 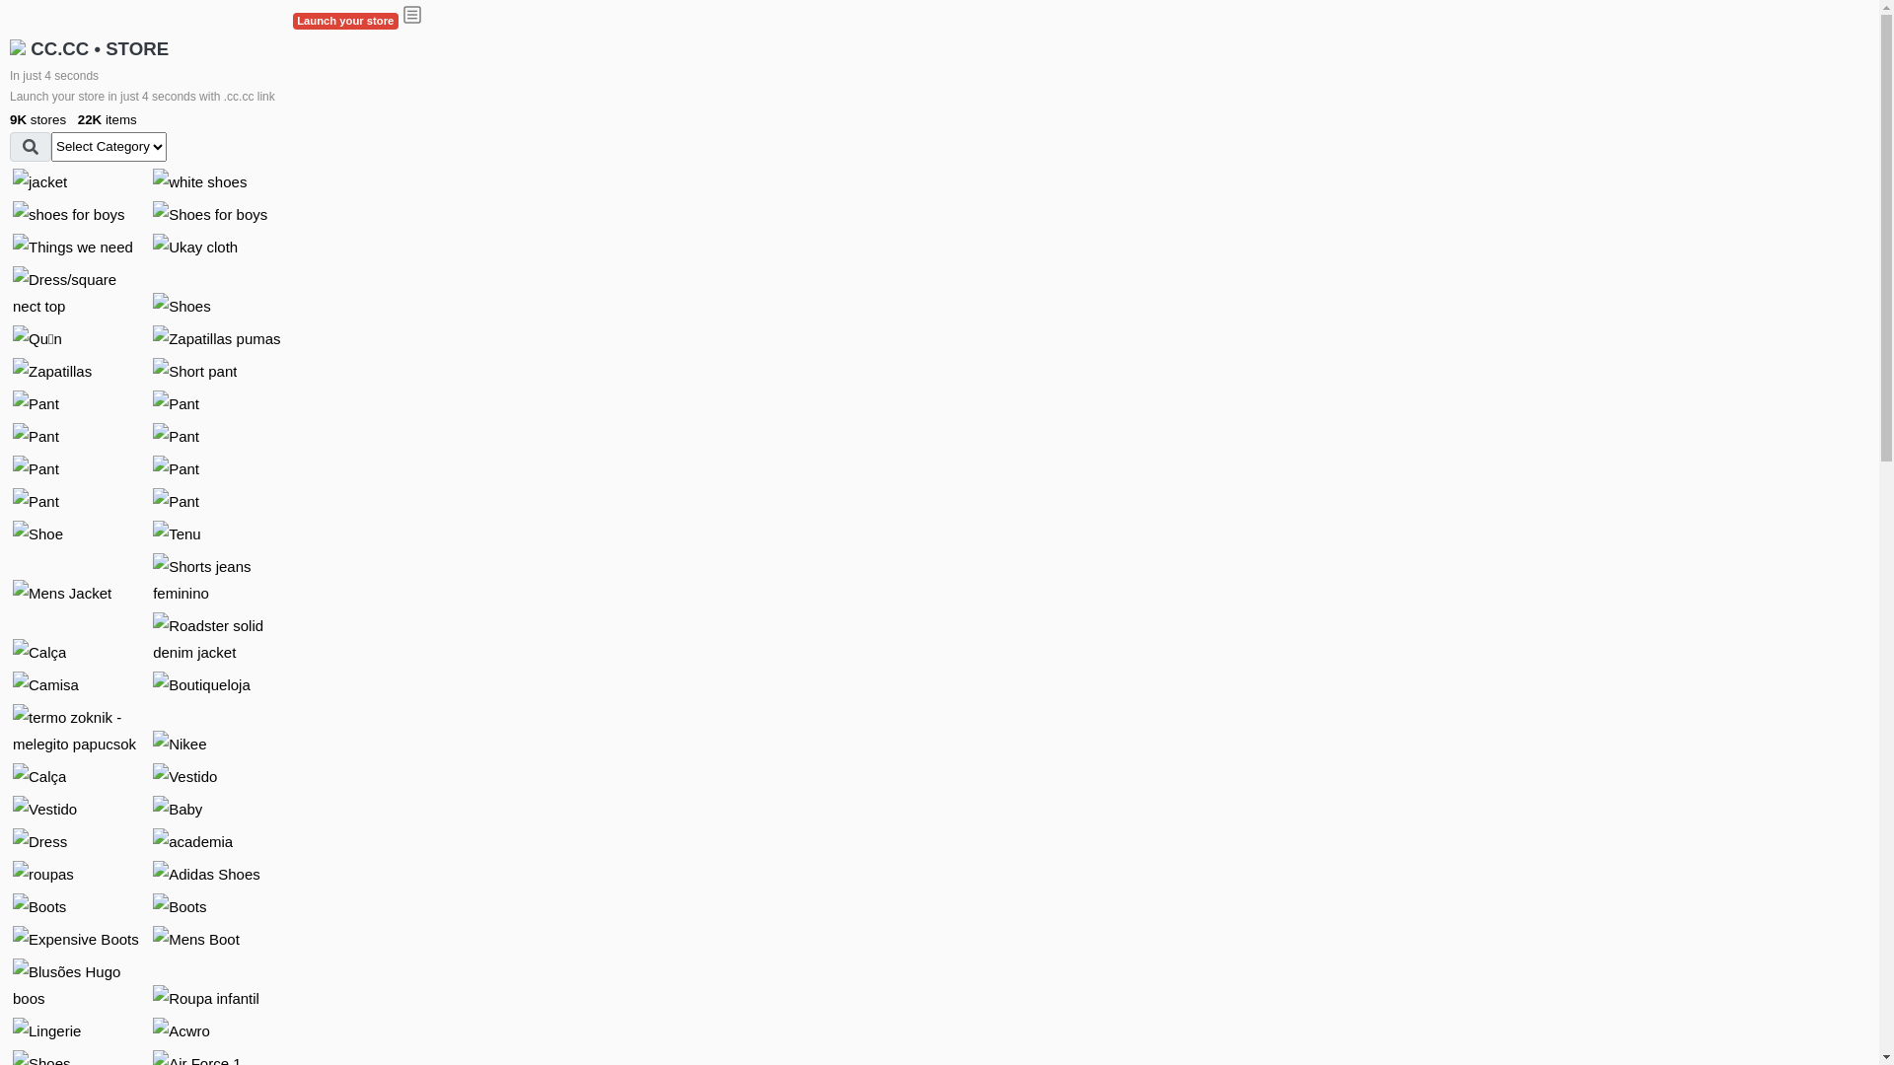 I want to click on Shoe, so click(x=37, y=534).